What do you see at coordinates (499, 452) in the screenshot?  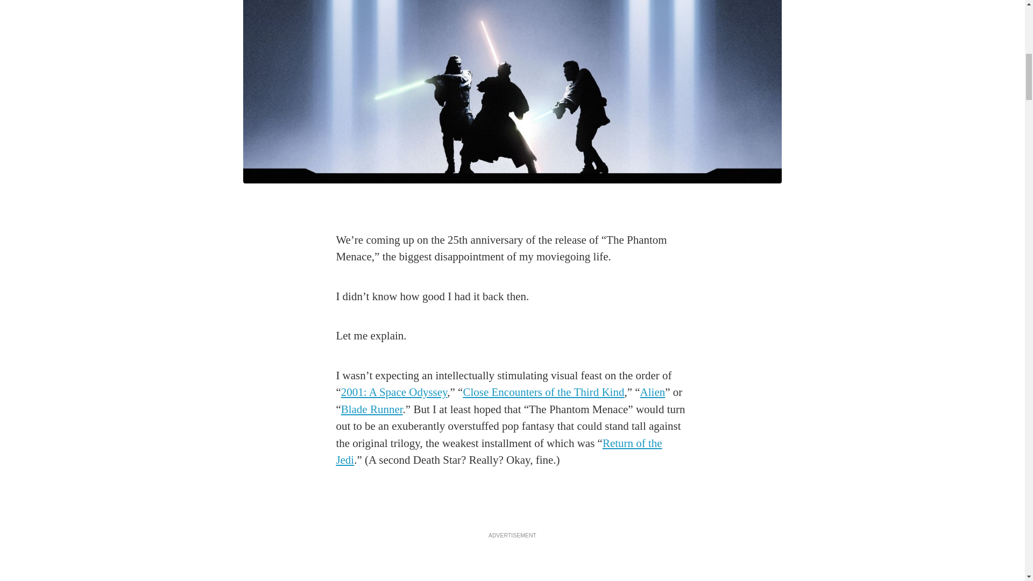 I see `Return of the Jedi` at bounding box center [499, 452].